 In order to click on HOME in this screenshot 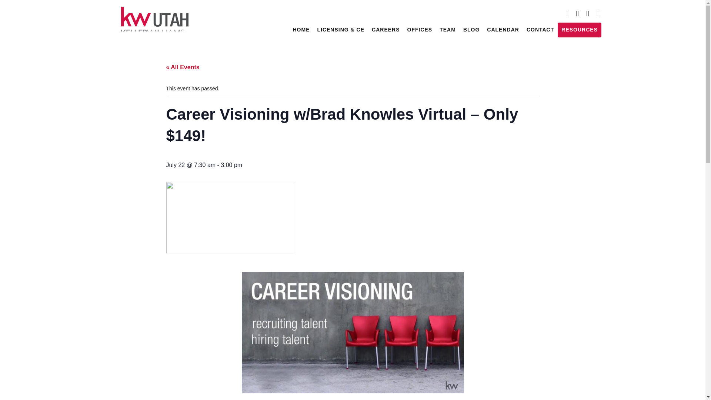, I will do `click(301, 30)`.